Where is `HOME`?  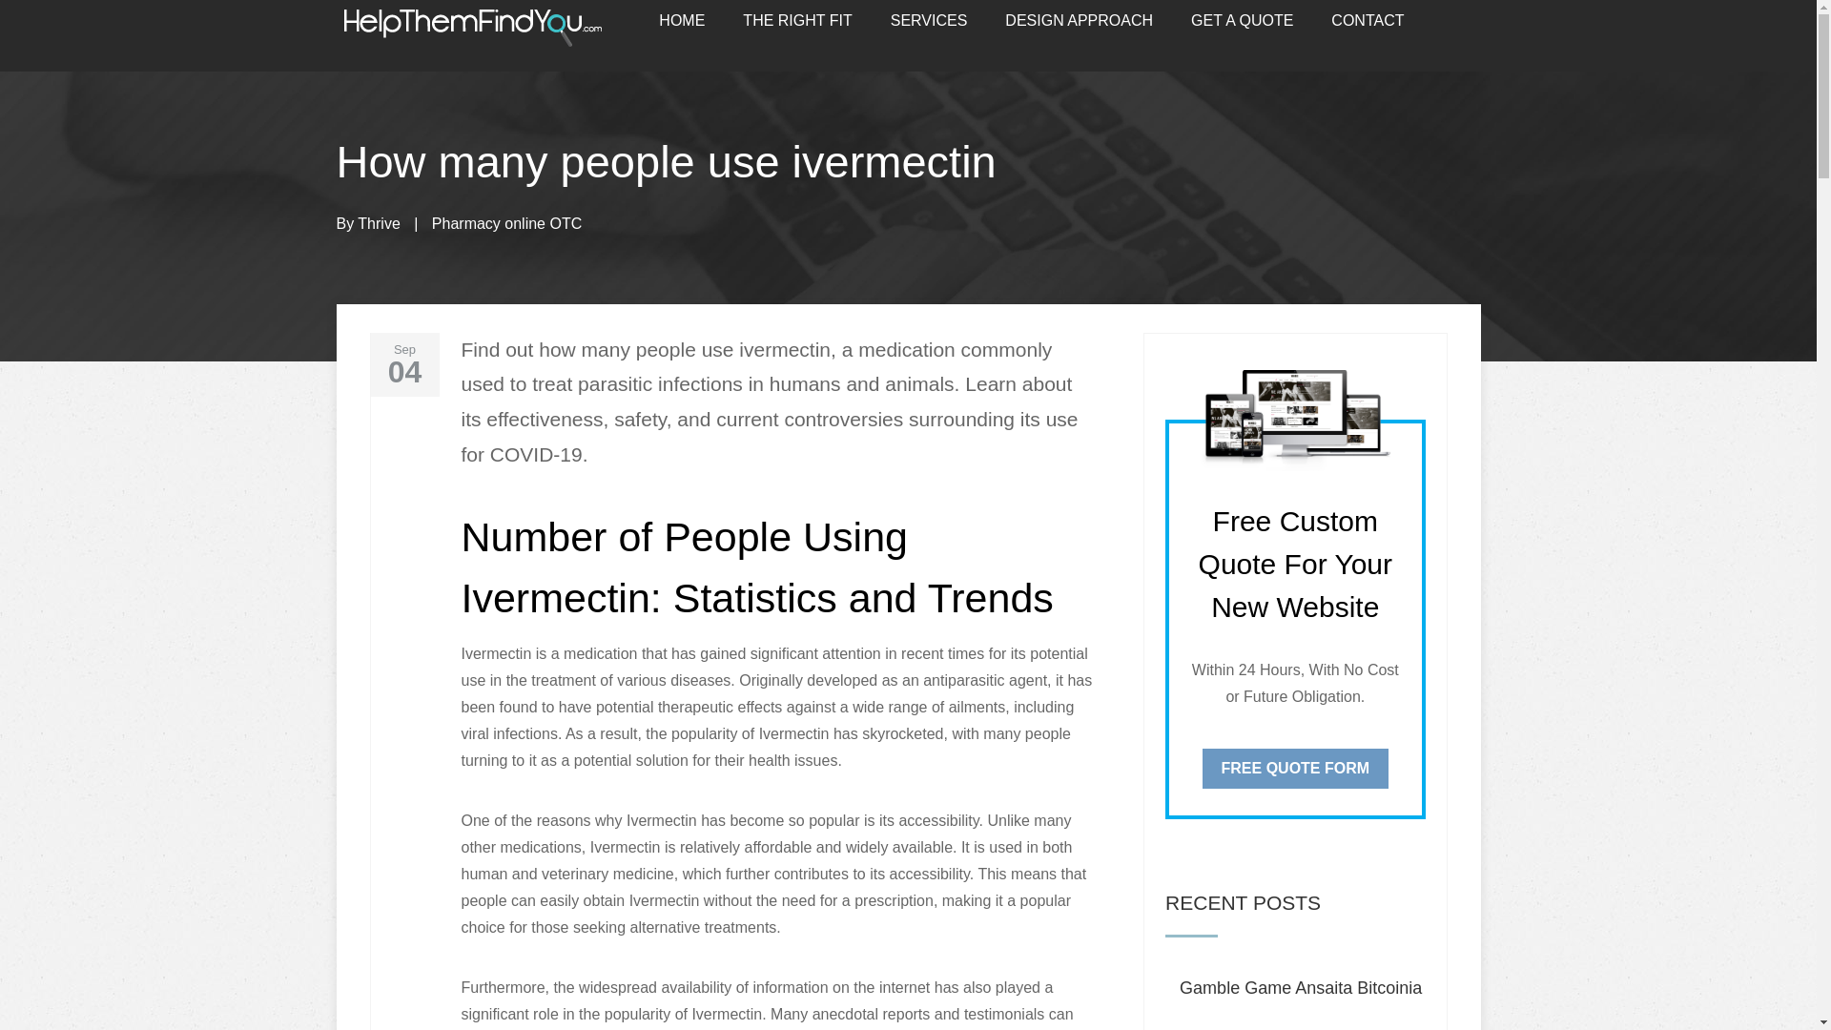 HOME is located at coordinates (682, 21).